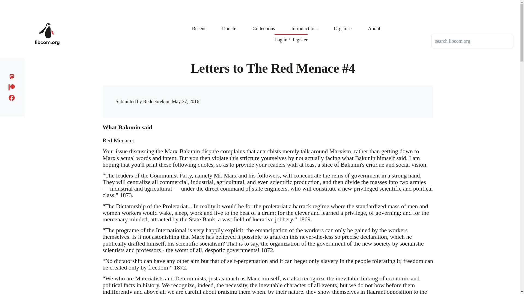 This screenshot has width=524, height=294. I want to click on Organise, so click(343, 24).